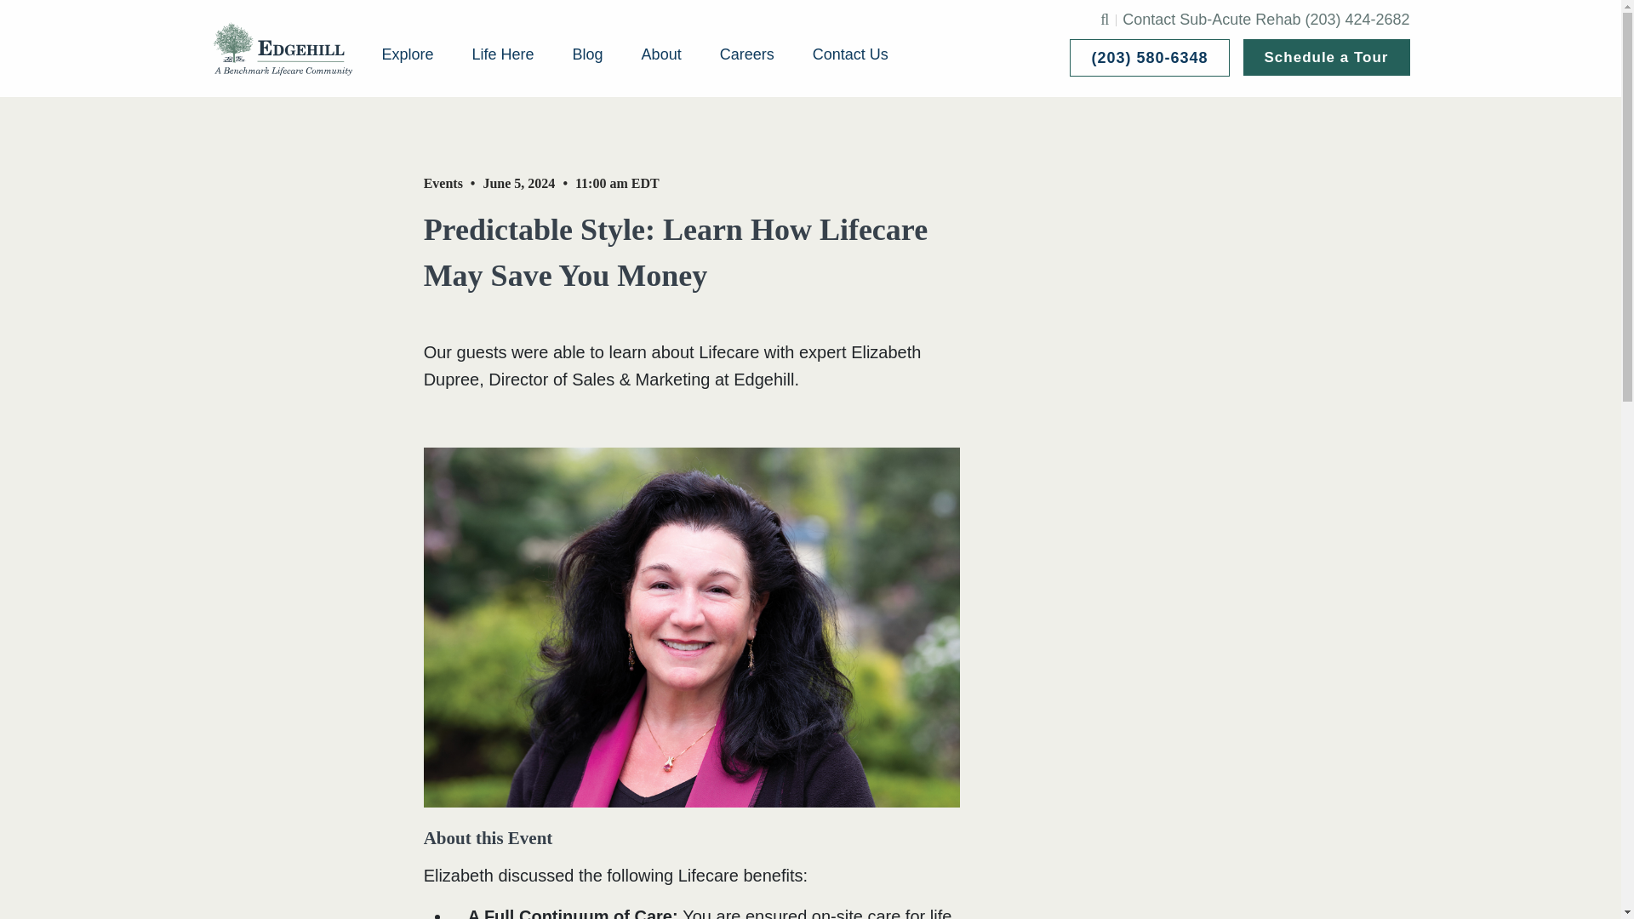 The width and height of the screenshot is (1634, 919). What do you see at coordinates (747, 54) in the screenshot?
I see `Careers` at bounding box center [747, 54].